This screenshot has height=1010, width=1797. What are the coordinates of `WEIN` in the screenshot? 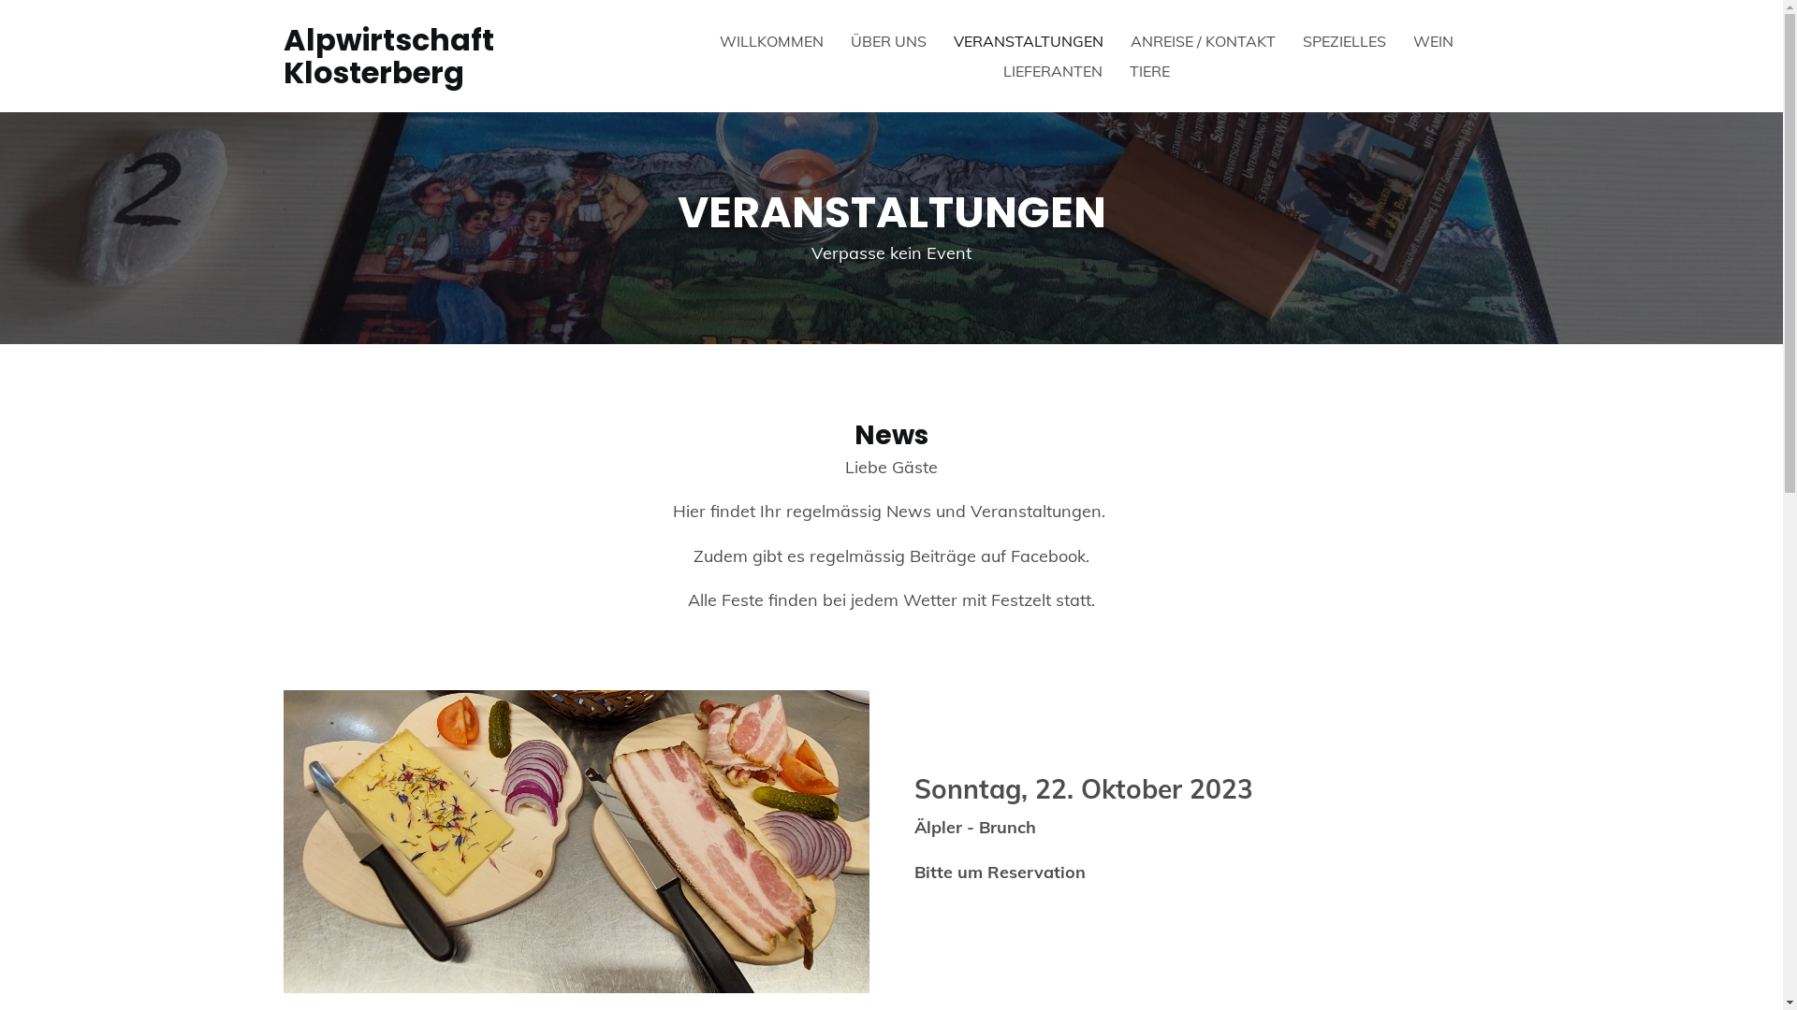 It's located at (1434, 41).